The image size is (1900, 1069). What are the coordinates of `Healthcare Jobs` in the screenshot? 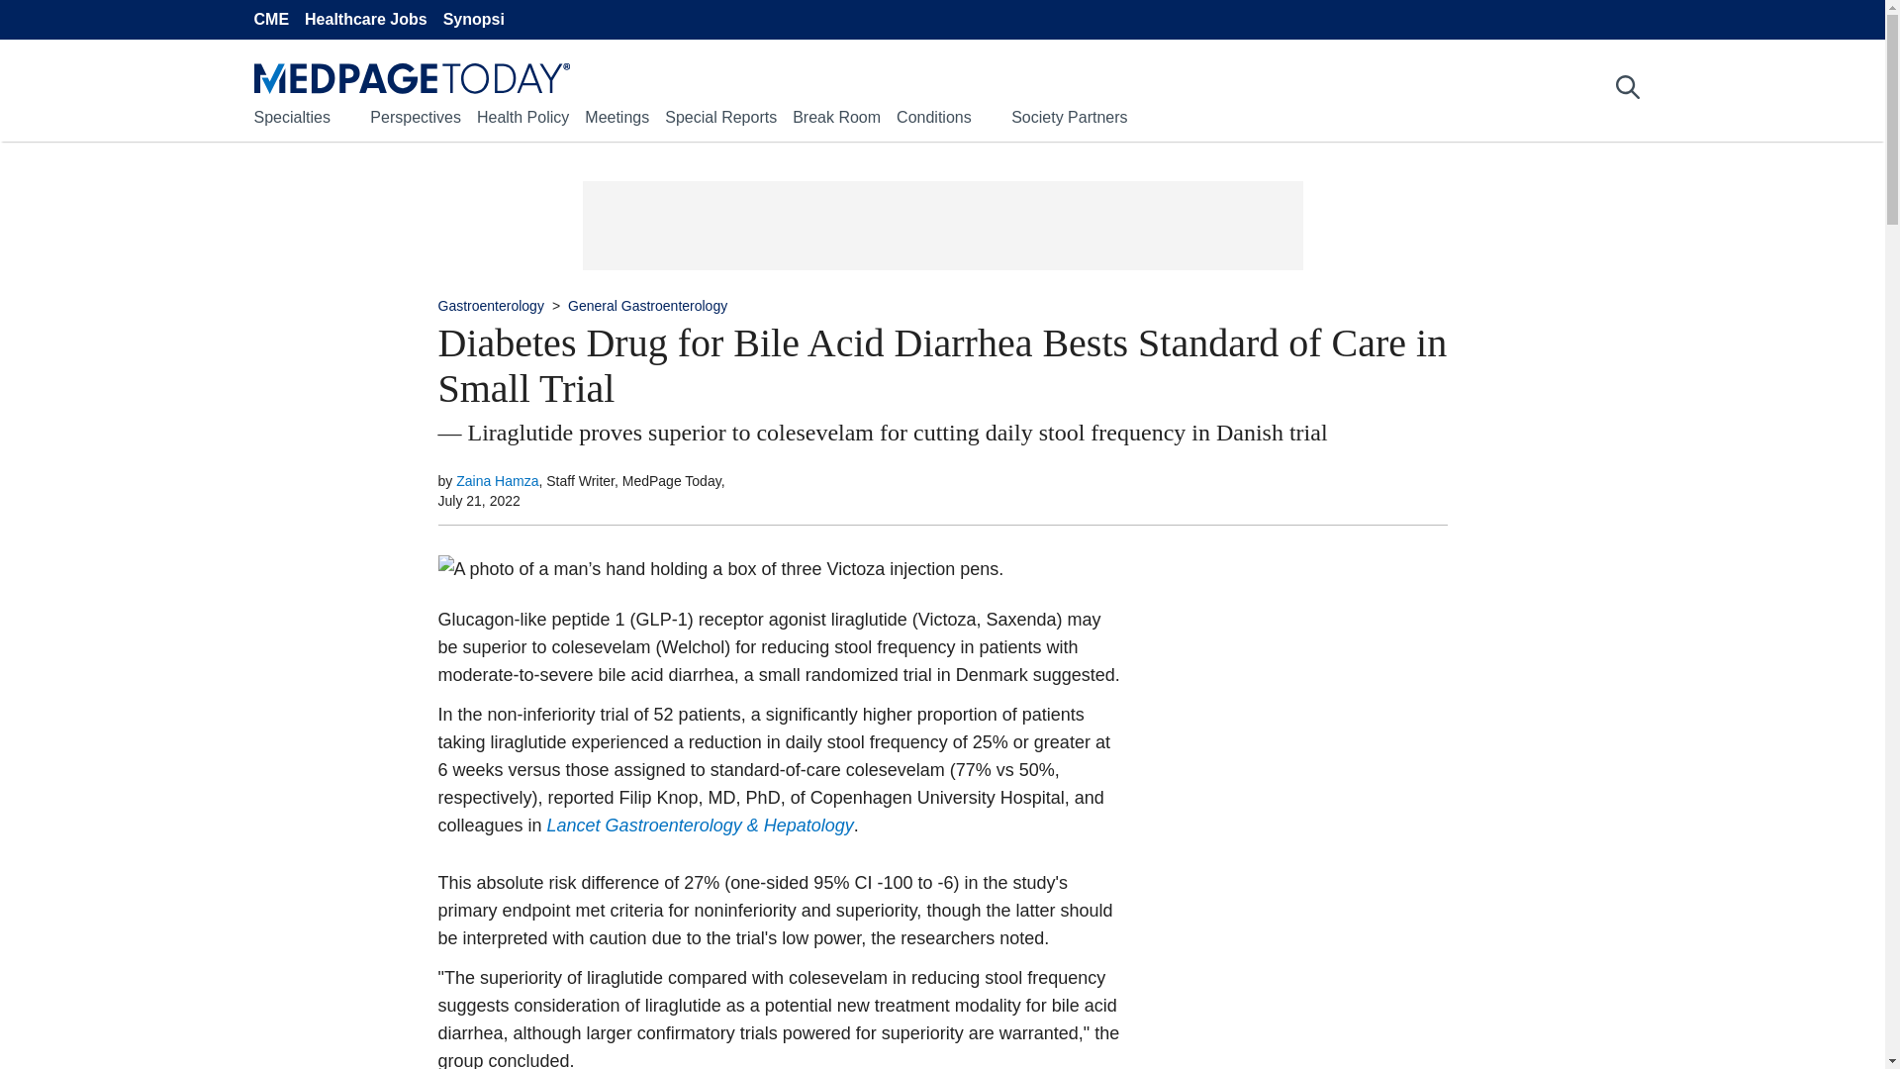 It's located at (366, 20).